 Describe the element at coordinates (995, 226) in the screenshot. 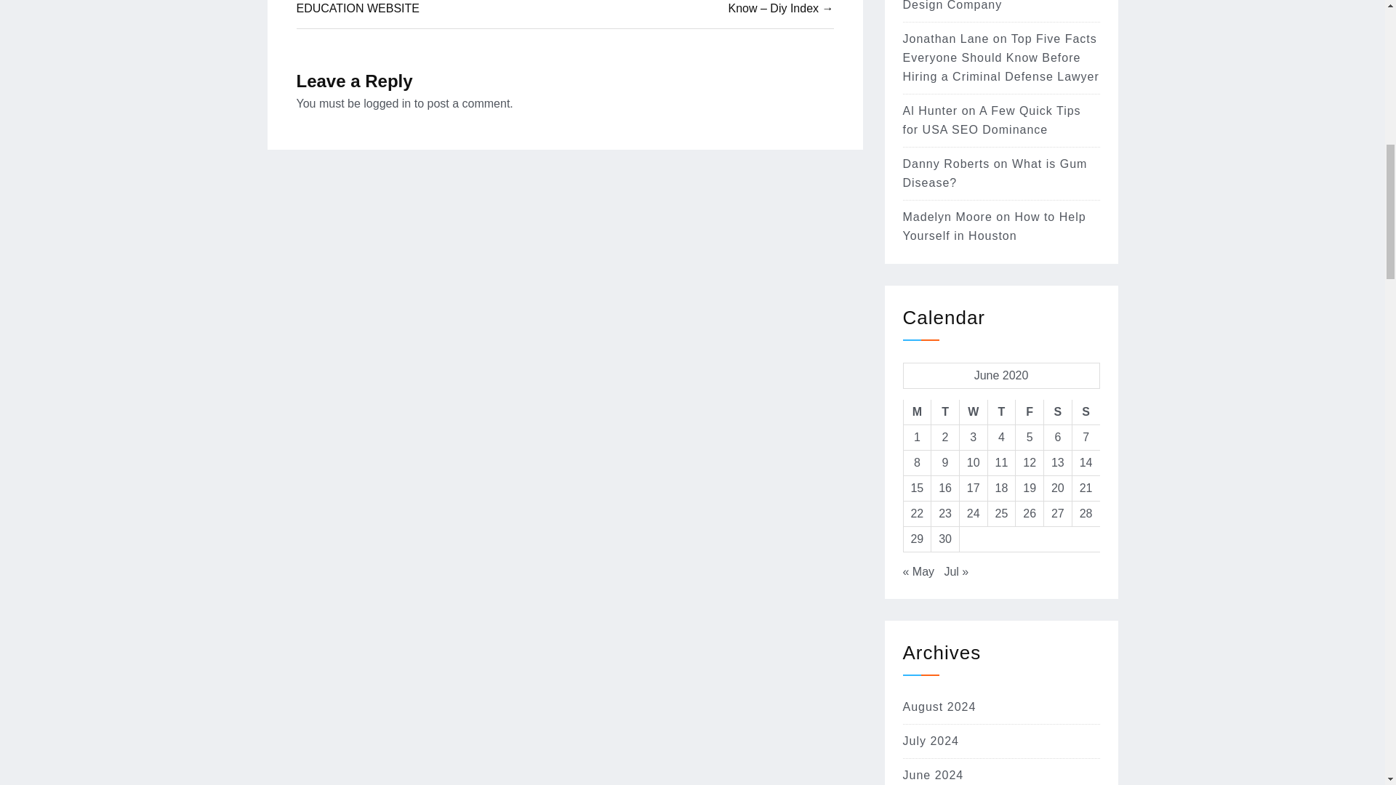

I see `How to Help Yourself in Houston` at that location.